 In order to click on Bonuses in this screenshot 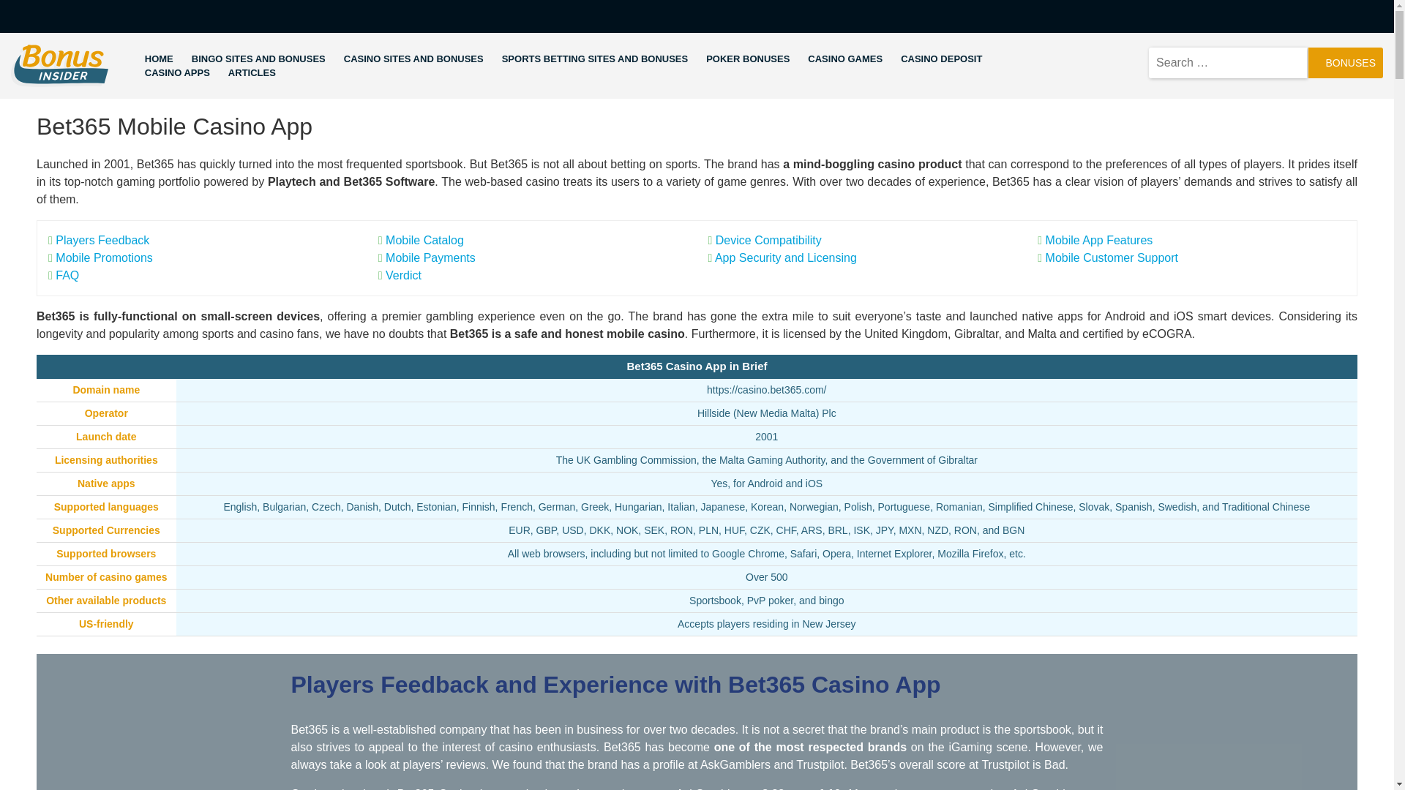, I will do `click(1345, 62)`.